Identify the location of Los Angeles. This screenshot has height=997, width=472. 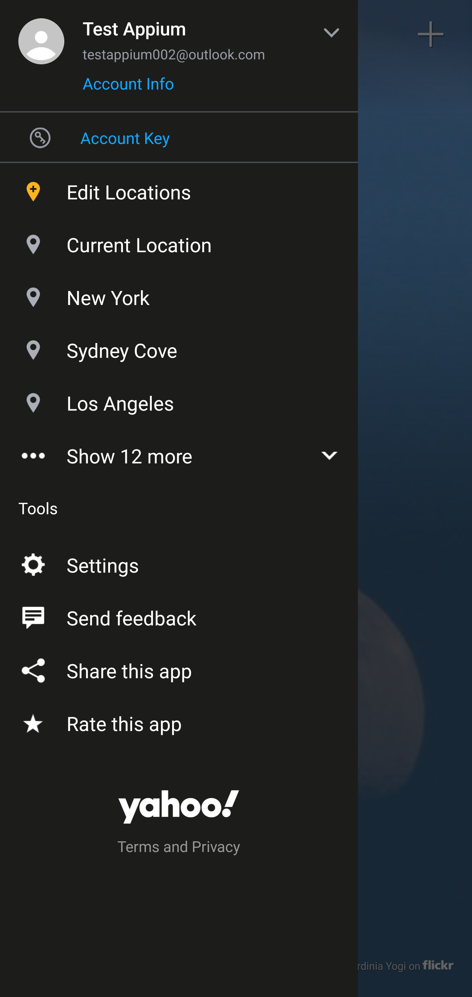
(179, 400).